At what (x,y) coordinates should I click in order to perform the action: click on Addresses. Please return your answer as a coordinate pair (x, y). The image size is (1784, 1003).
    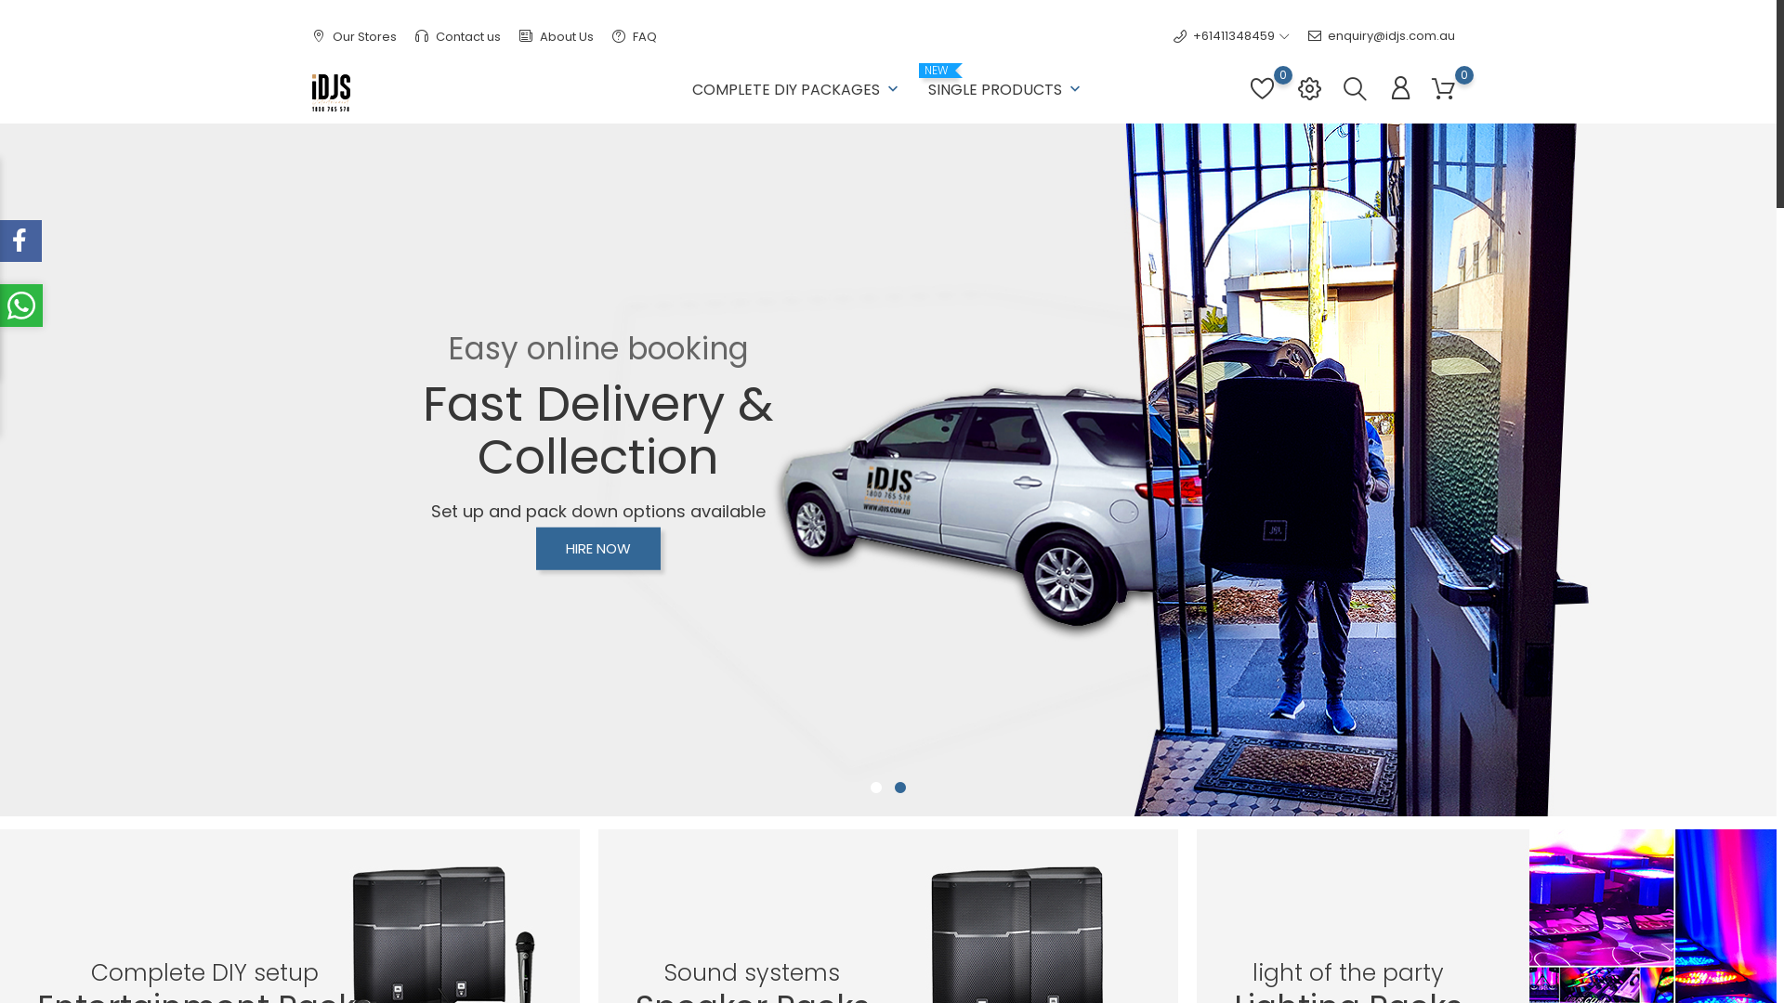
    Looking at the image, I should click on (1030, 836).